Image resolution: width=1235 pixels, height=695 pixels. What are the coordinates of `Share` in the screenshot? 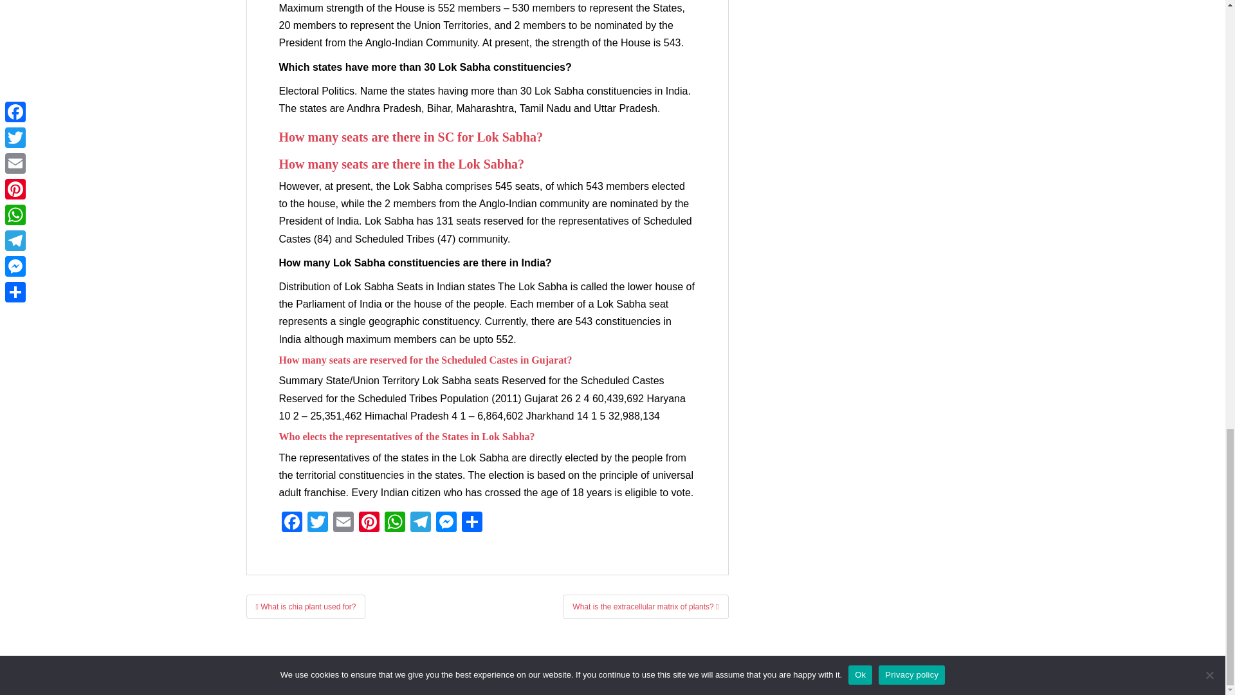 It's located at (472, 523).